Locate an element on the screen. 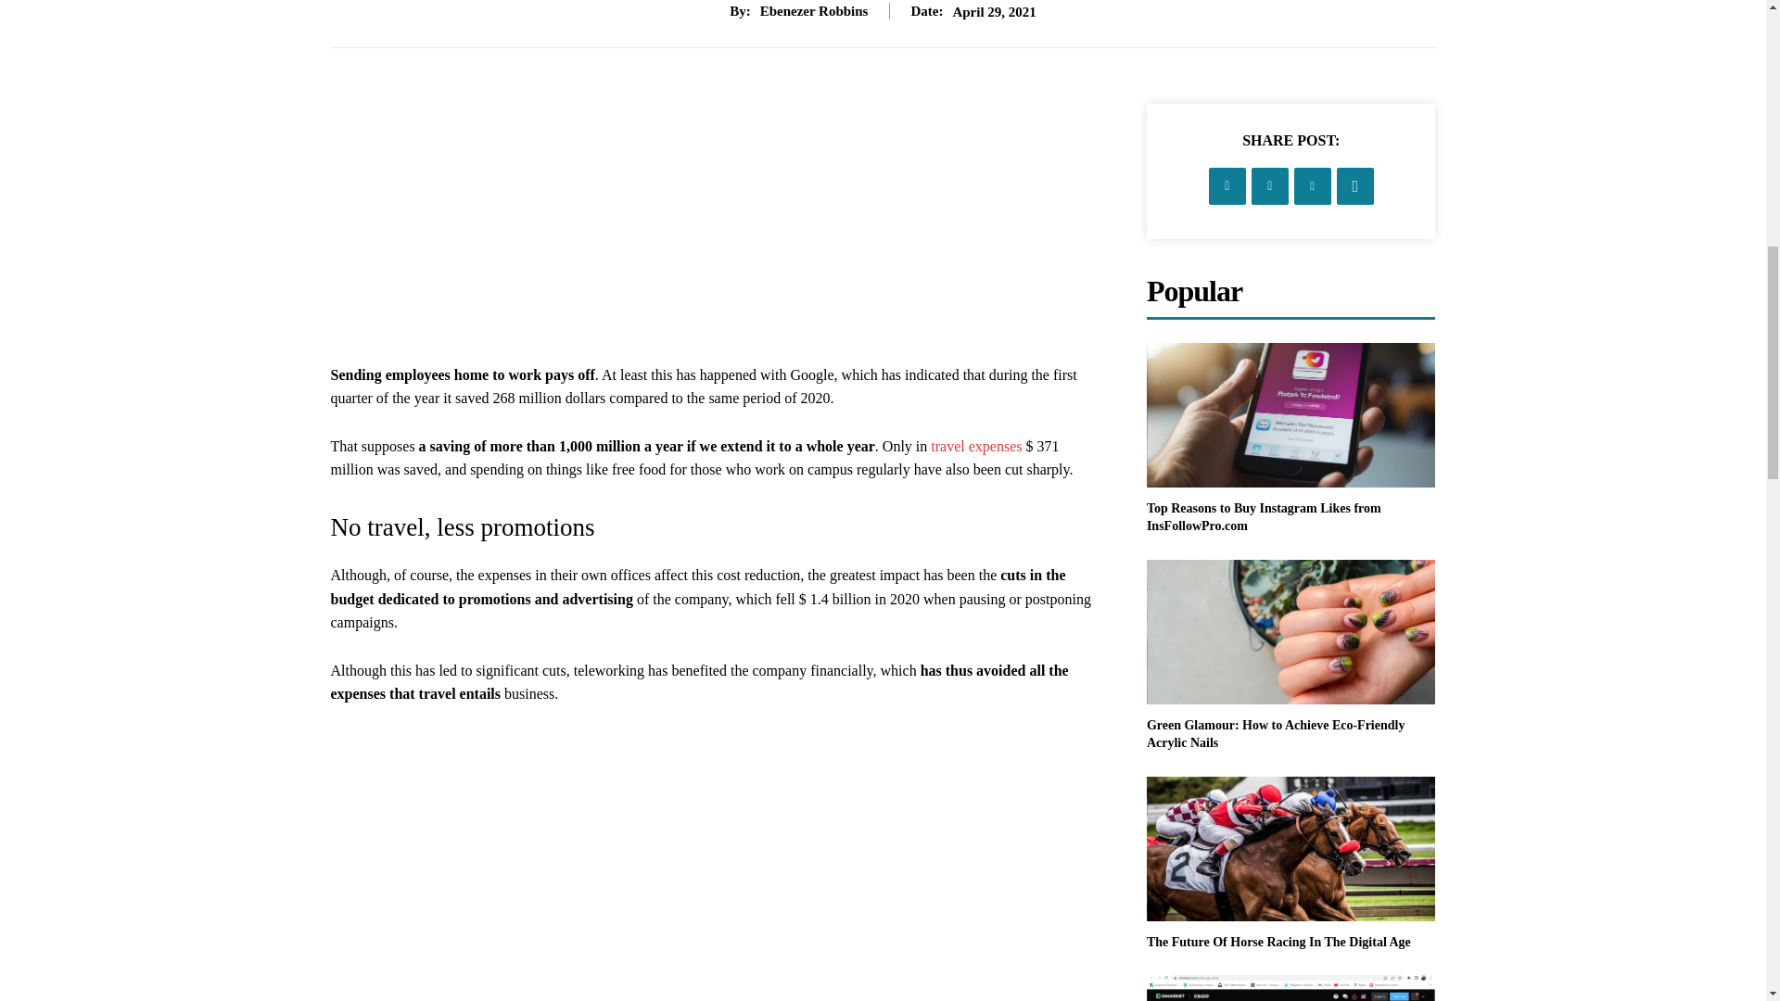 This screenshot has height=1001, width=1780. Advertisement is located at coordinates (716, 234).